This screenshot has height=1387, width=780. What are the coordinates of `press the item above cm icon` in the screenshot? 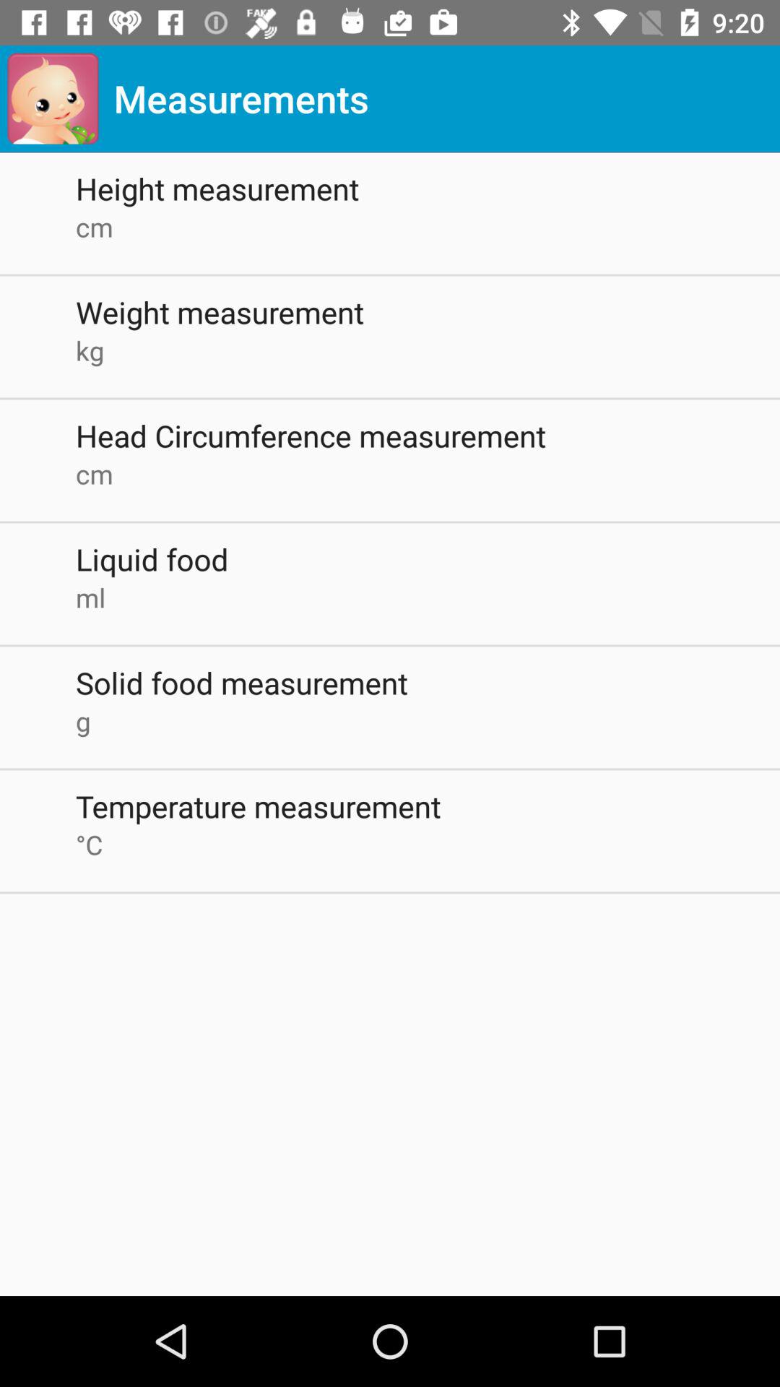 It's located at (428, 435).